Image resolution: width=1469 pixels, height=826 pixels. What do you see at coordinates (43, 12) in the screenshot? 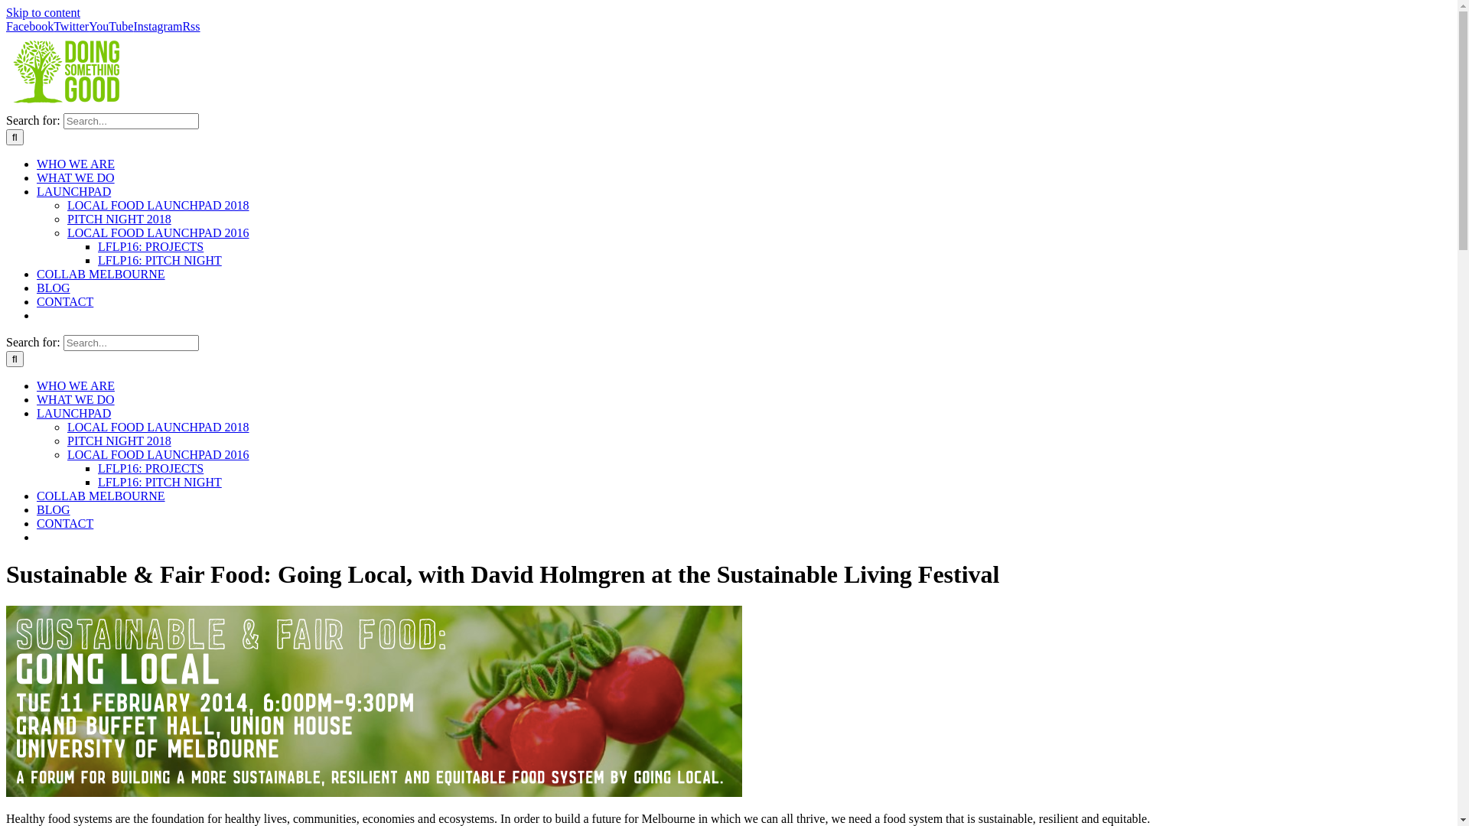
I see `Skip to content` at bounding box center [43, 12].